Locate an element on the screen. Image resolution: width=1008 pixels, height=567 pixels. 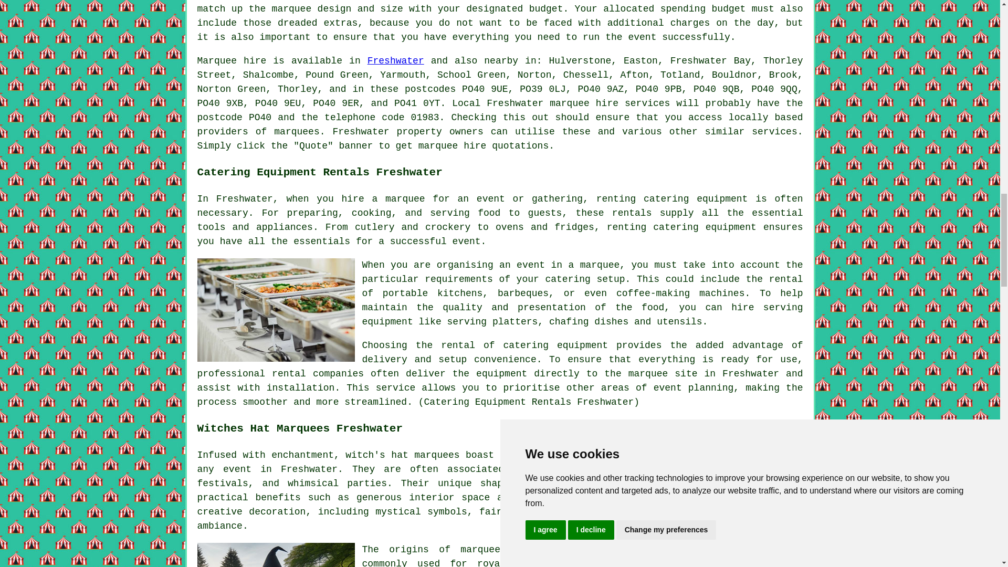
budget is located at coordinates (546, 8).